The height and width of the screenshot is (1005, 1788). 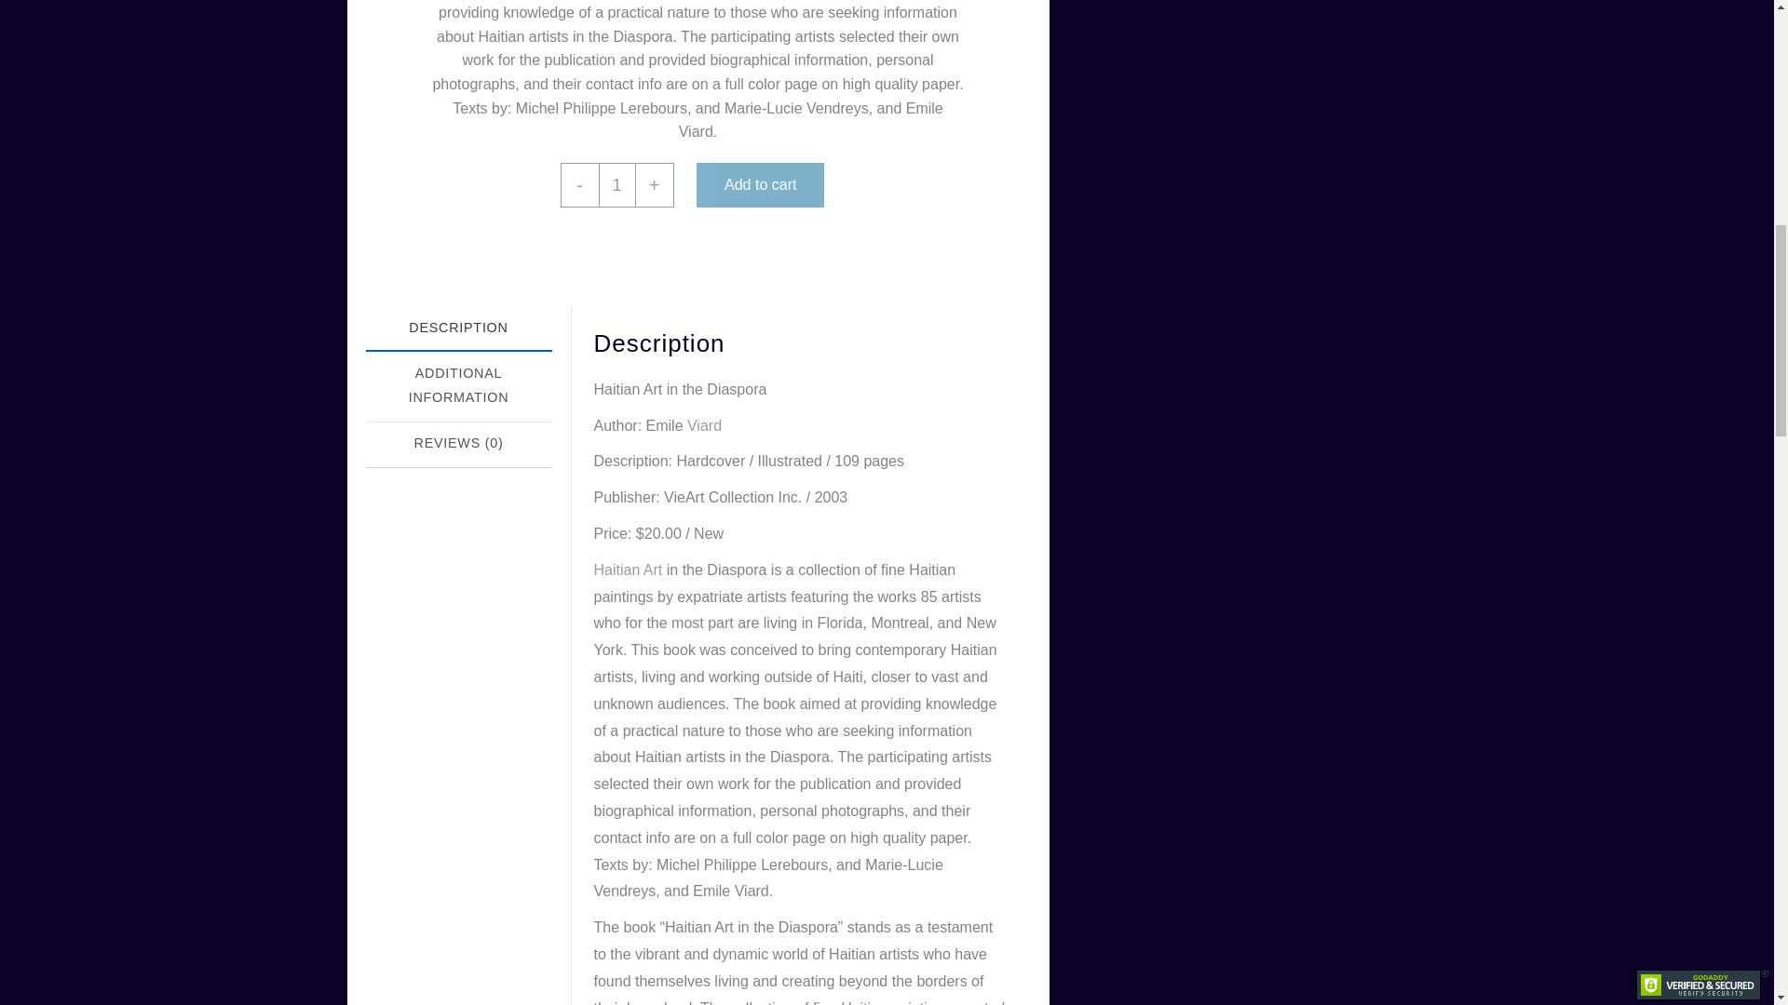 I want to click on Viard, so click(x=704, y=425).